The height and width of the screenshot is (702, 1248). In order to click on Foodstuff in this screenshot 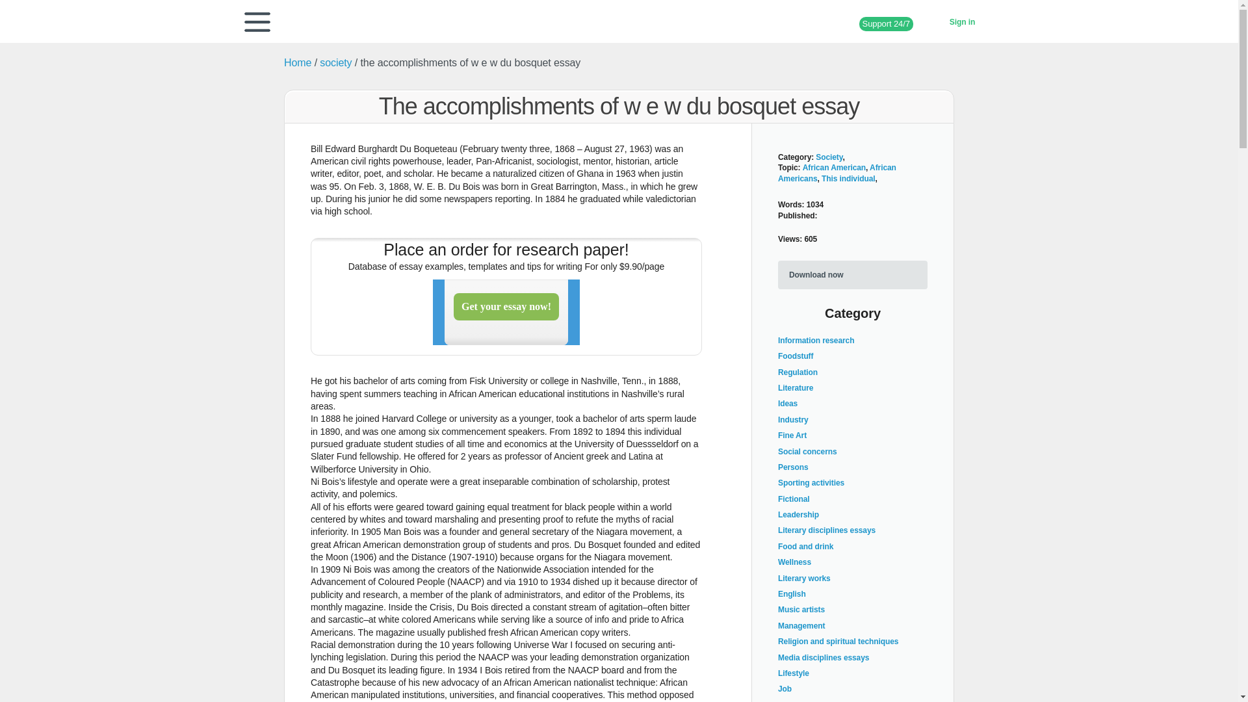, I will do `click(796, 356)`.